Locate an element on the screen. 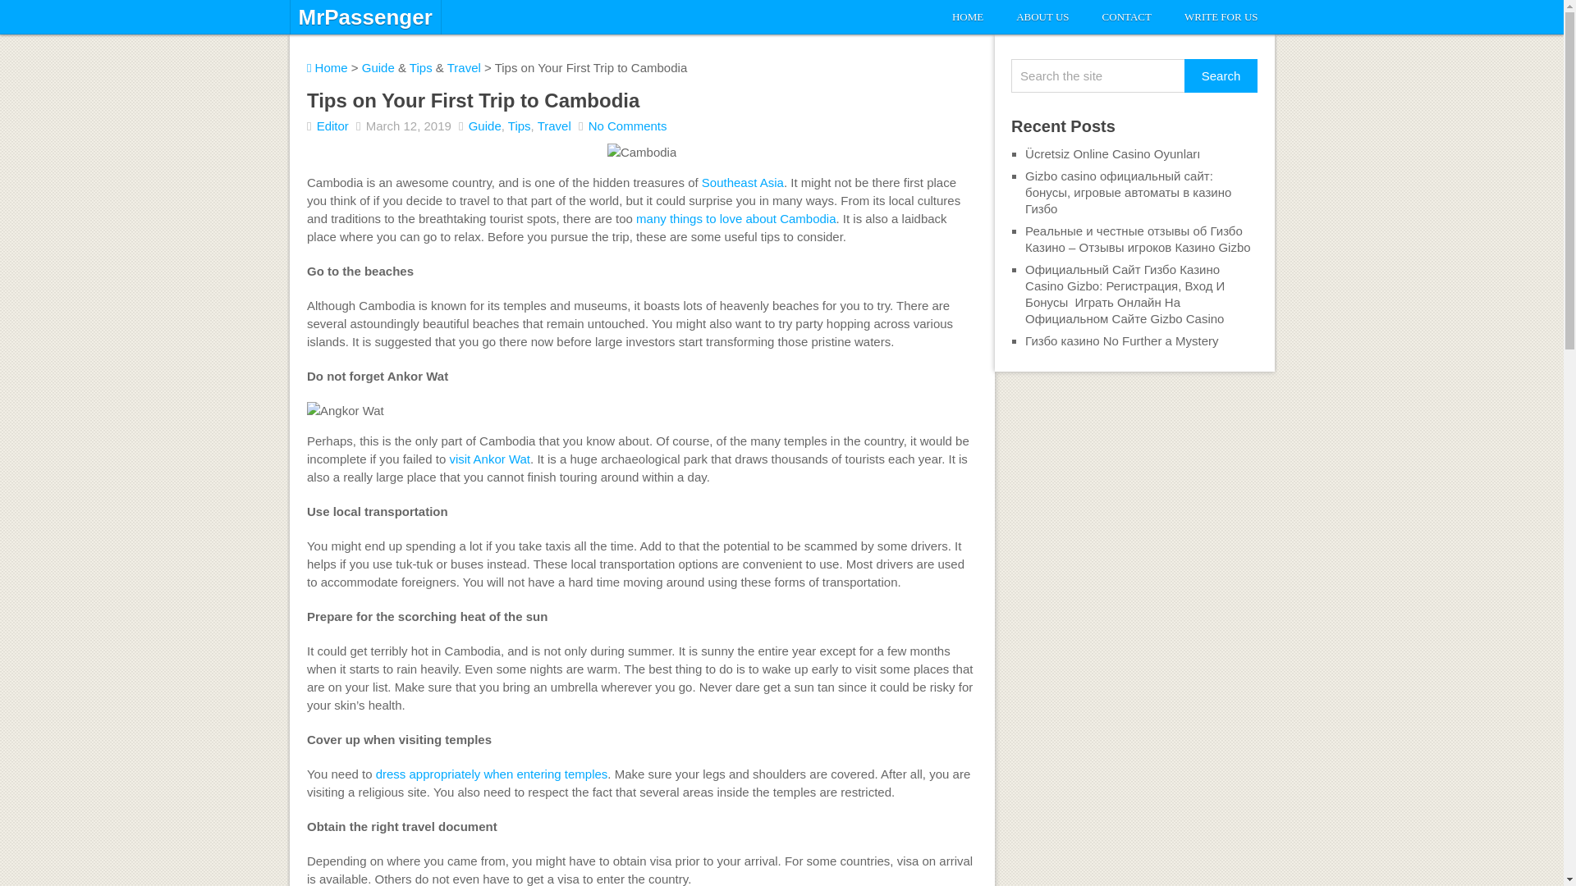 The height and width of the screenshot is (886, 1576). Search the site is located at coordinates (1098, 75).